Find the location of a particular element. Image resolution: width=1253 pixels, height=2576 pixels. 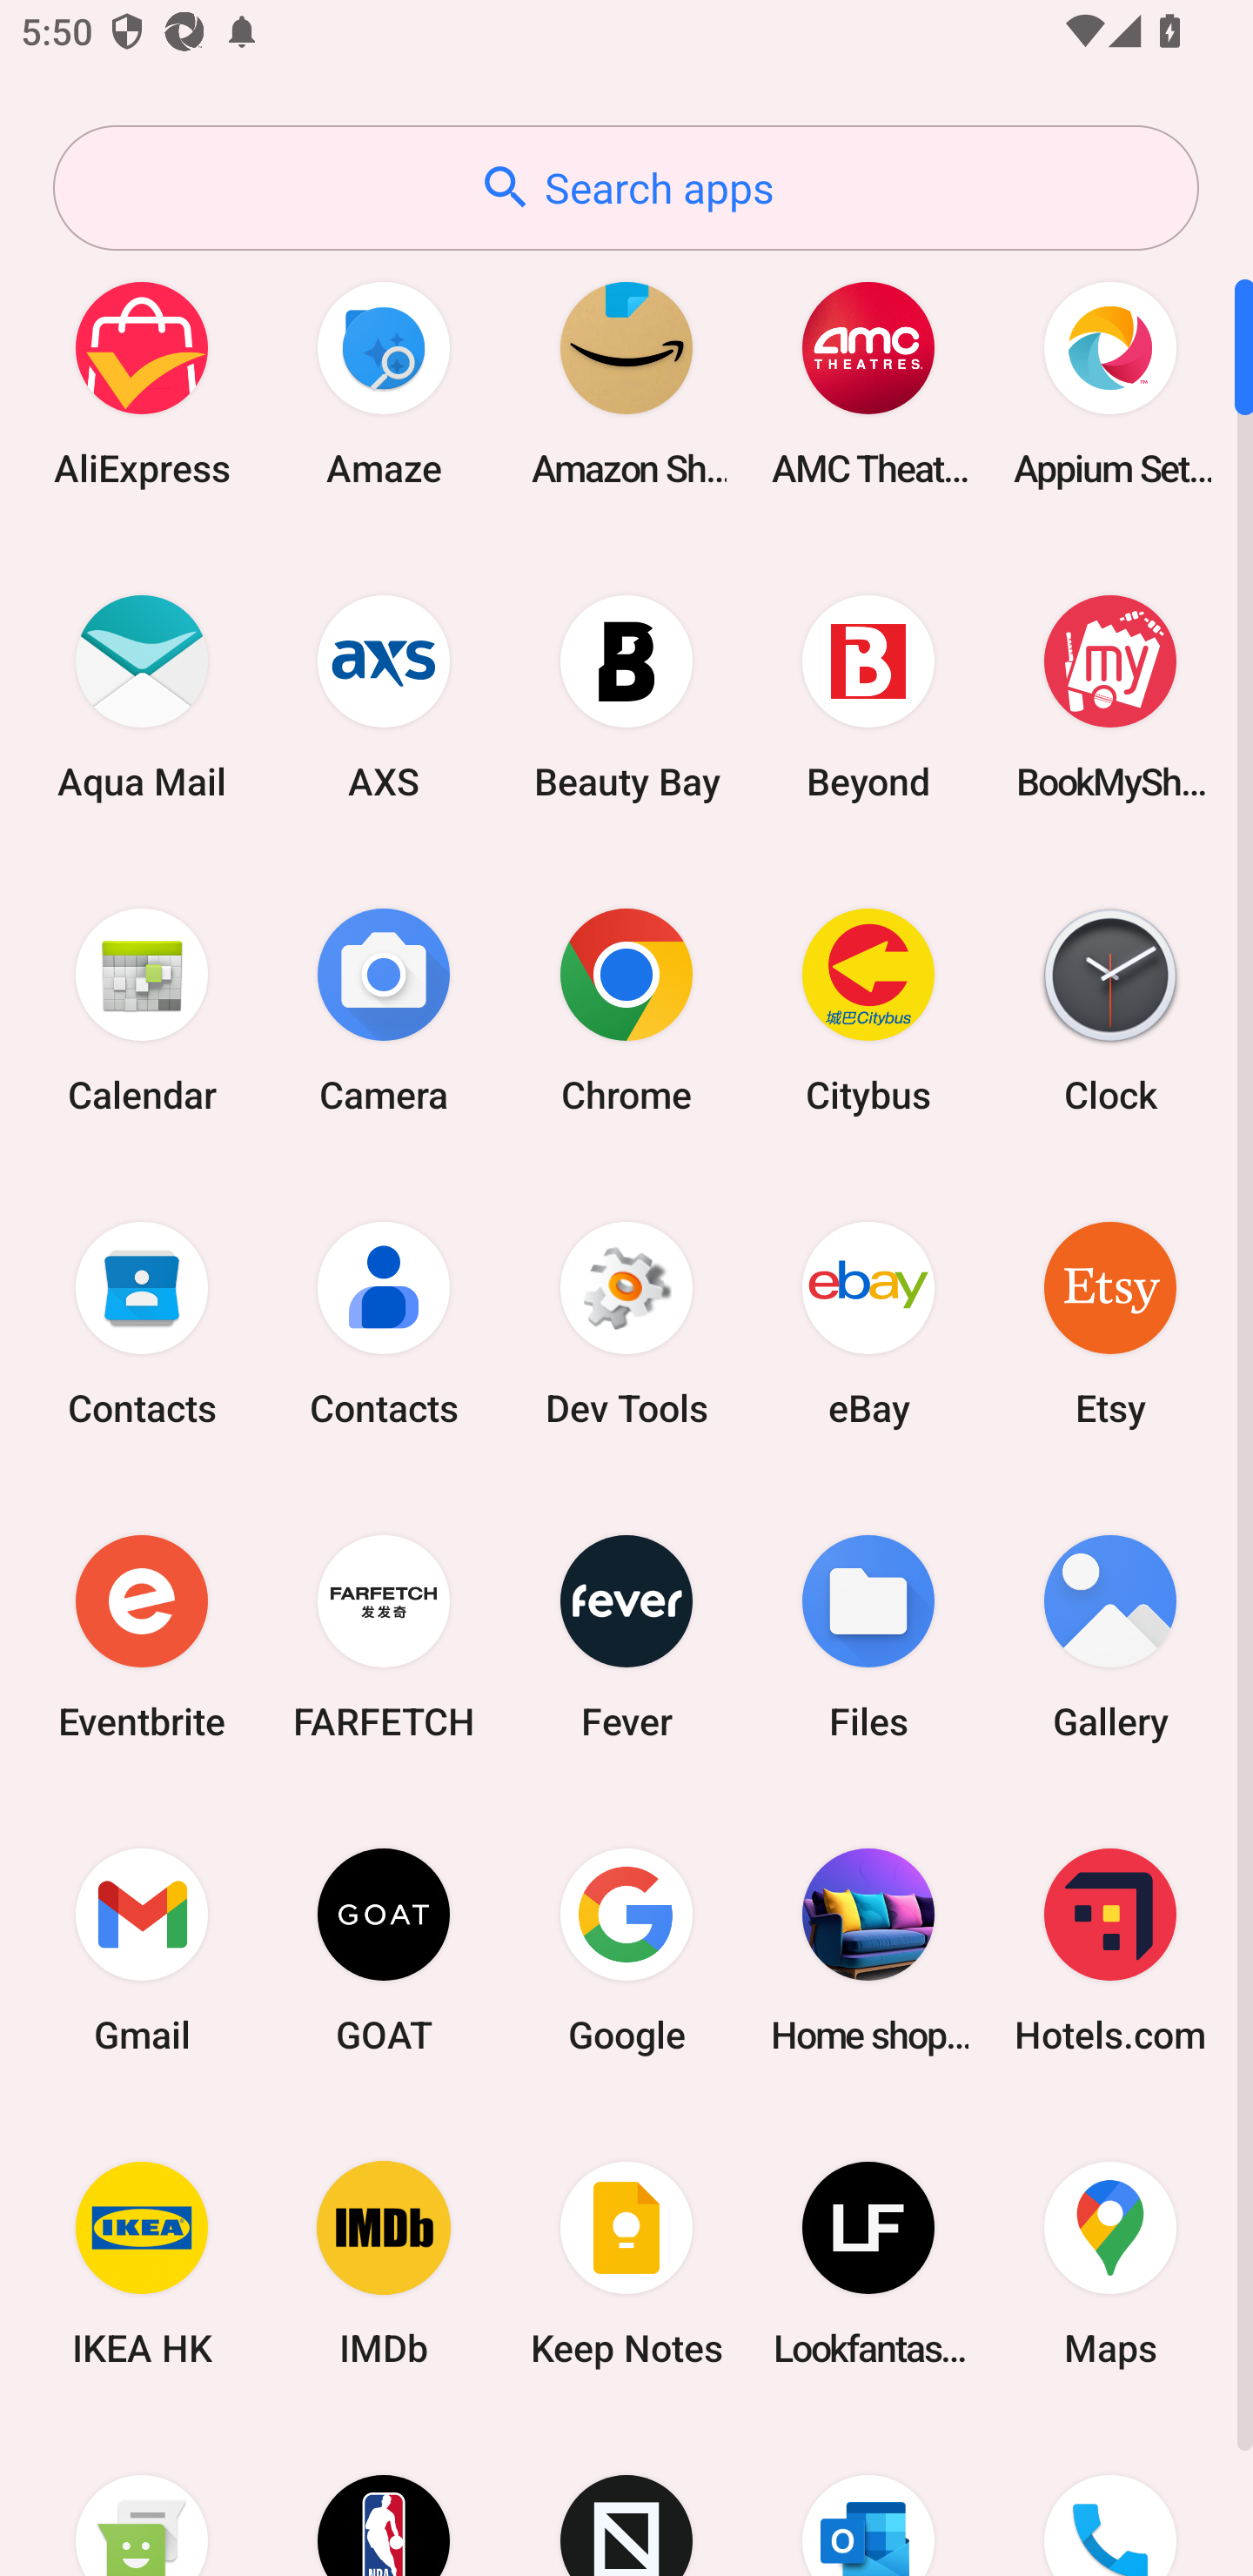

  Search apps is located at coordinates (626, 188).